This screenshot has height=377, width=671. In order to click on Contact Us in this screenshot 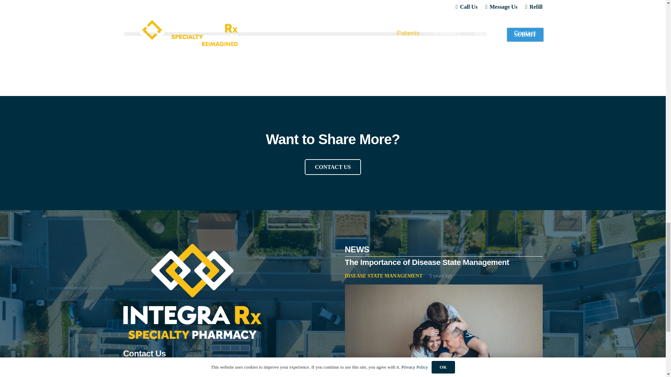, I will do `click(130, 372)`.